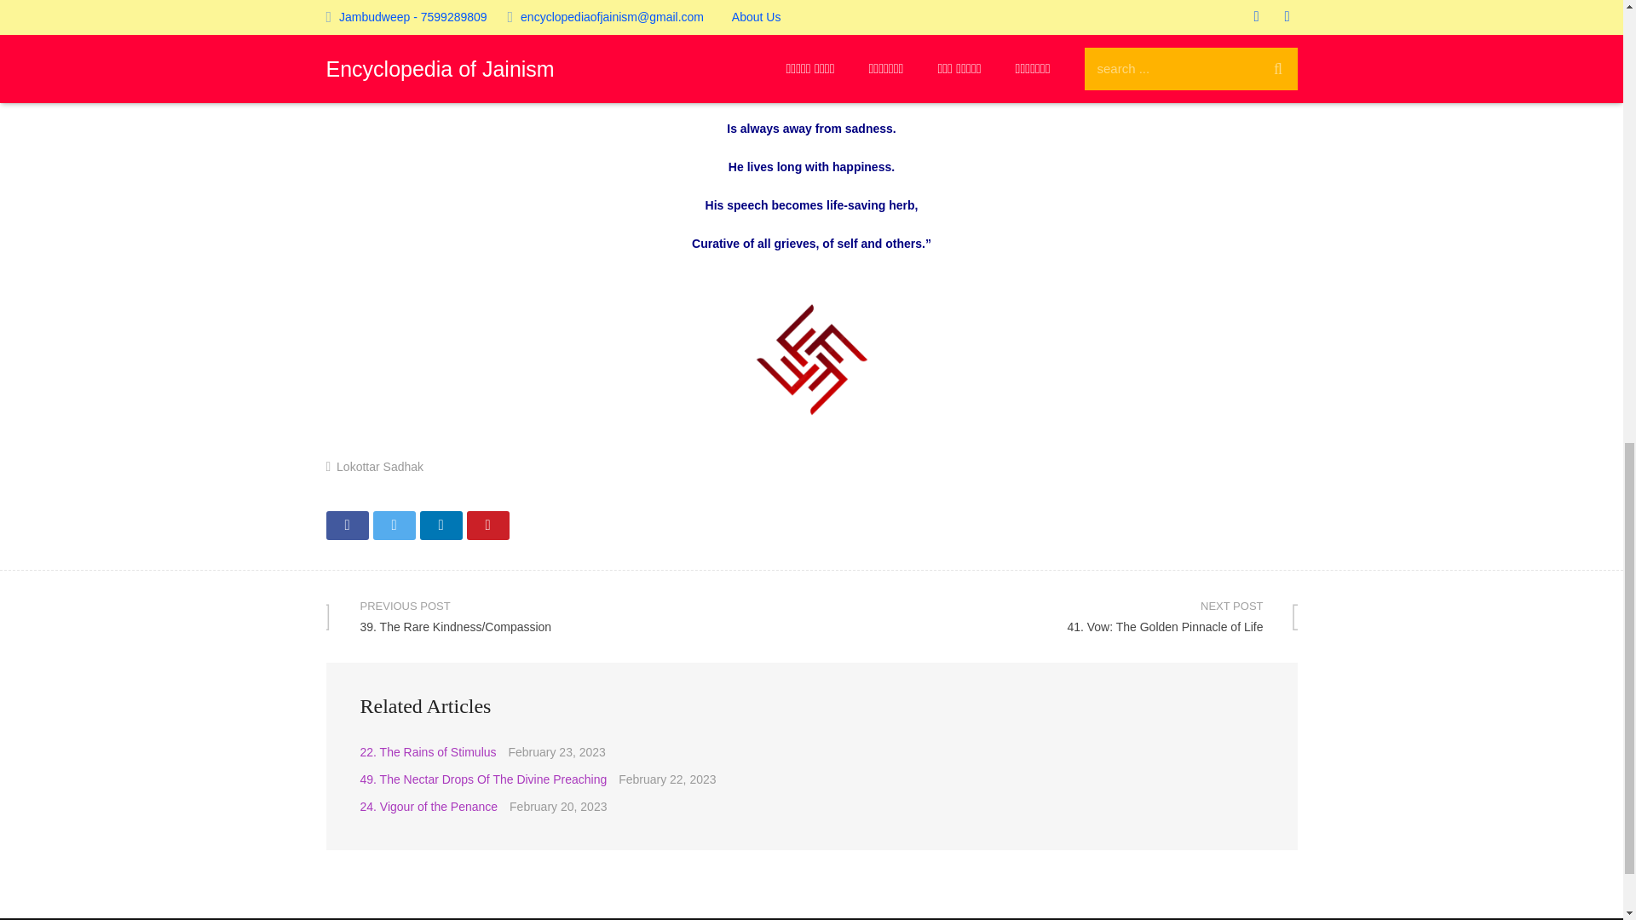 The image size is (1636, 920). I want to click on 22. The Rains of Stimulus, so click(428, 751).